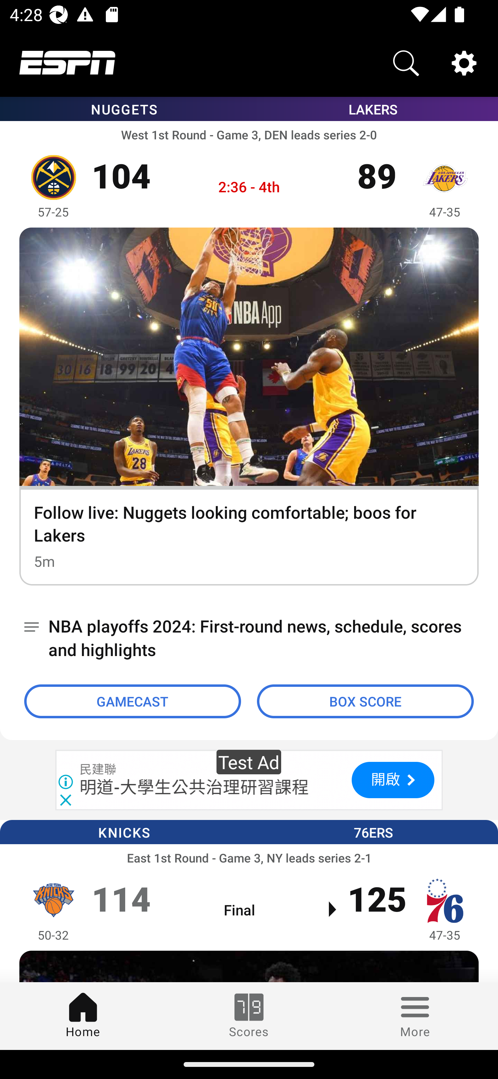  What do you see at coordinates (406, 62) in the screenshot?
I see `Search` at bounding box center [406, 62].